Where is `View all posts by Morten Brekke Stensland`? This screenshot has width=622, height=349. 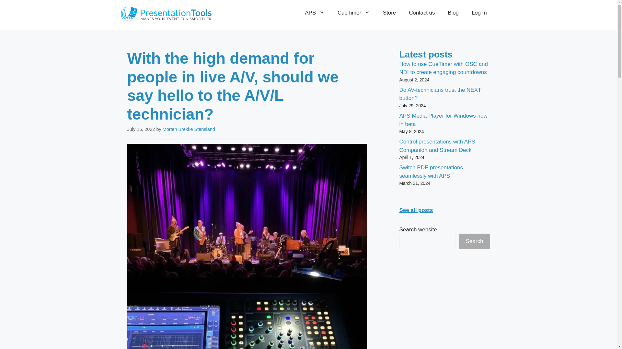
View all posts by Morten Brekke Stensland is located at coordinates (189, 129).